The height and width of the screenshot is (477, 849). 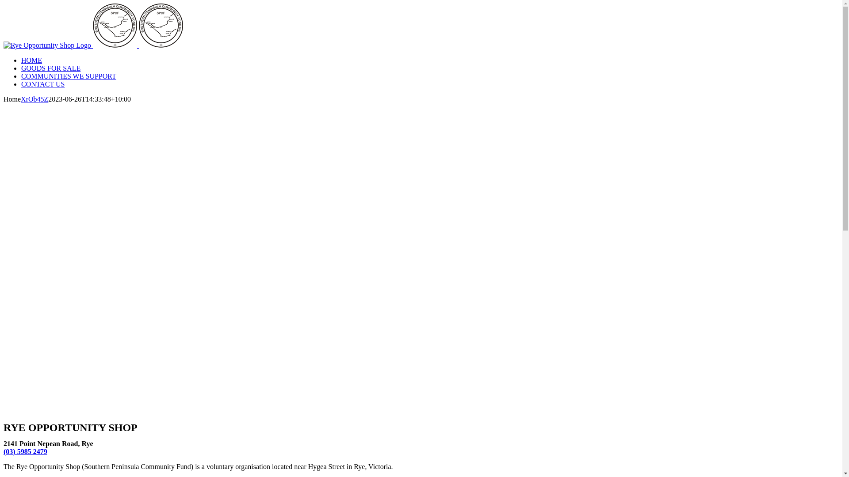 What do you see at coordinates (69, 76) in the screenshot?
I see `COMMUNITIES WE SUPPORT` at bounding box center [69, 76].